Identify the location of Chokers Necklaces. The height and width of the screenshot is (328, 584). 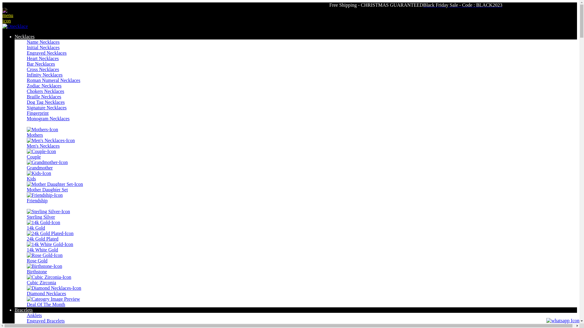
(46, 91).